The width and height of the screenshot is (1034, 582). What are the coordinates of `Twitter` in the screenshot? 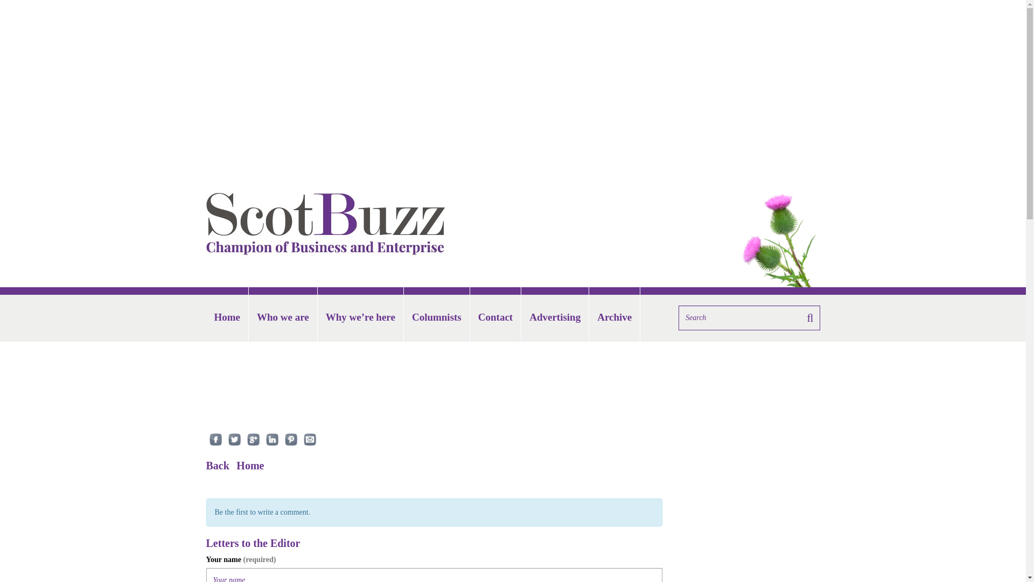 It's located at (235, 439).